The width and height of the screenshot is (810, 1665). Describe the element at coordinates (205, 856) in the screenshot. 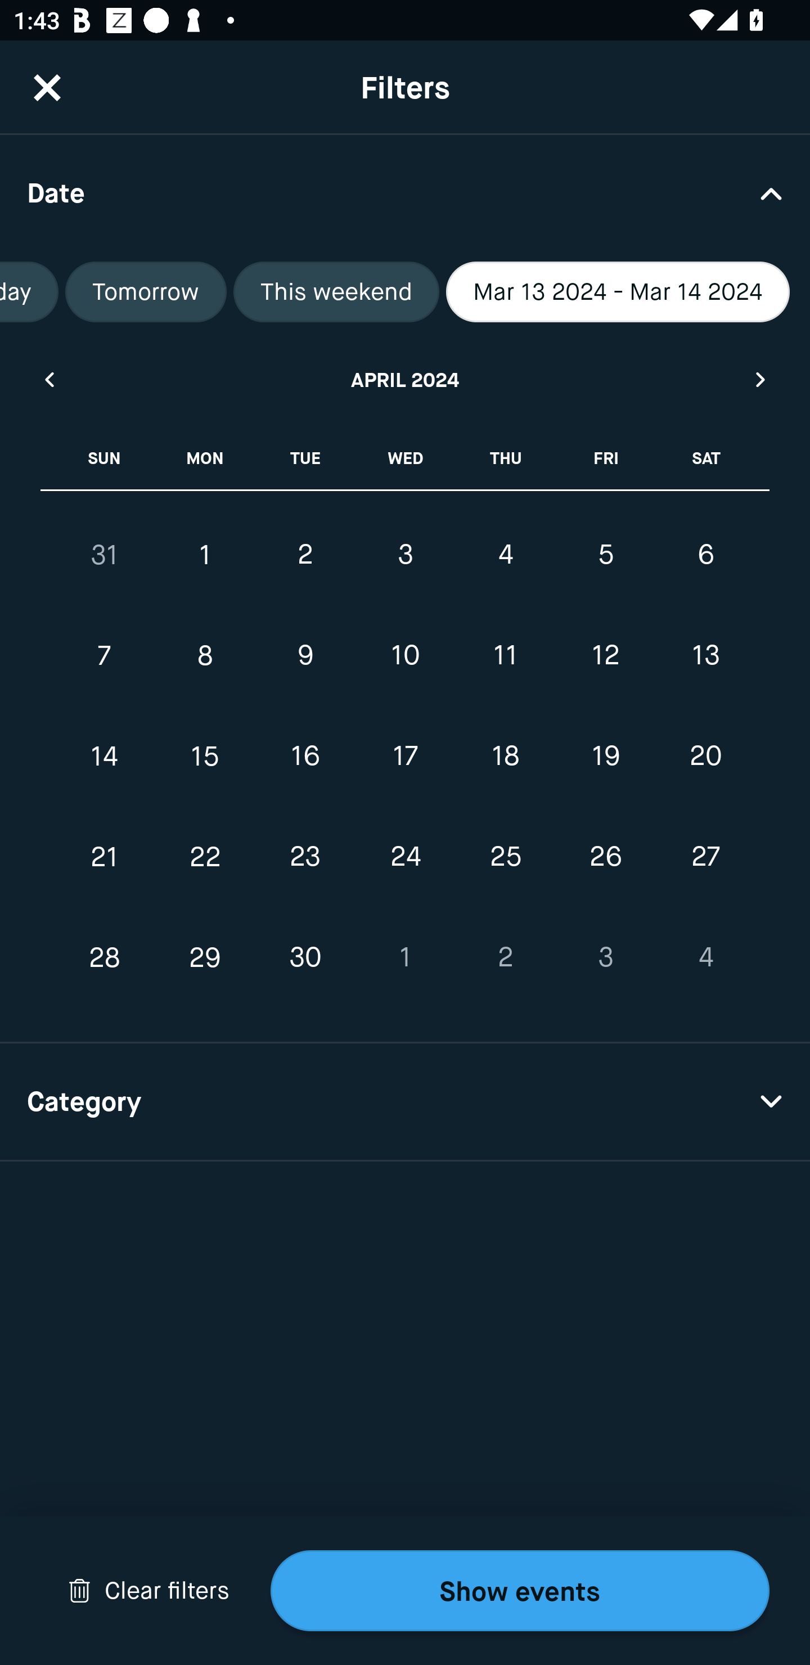

I see `22` at that location.